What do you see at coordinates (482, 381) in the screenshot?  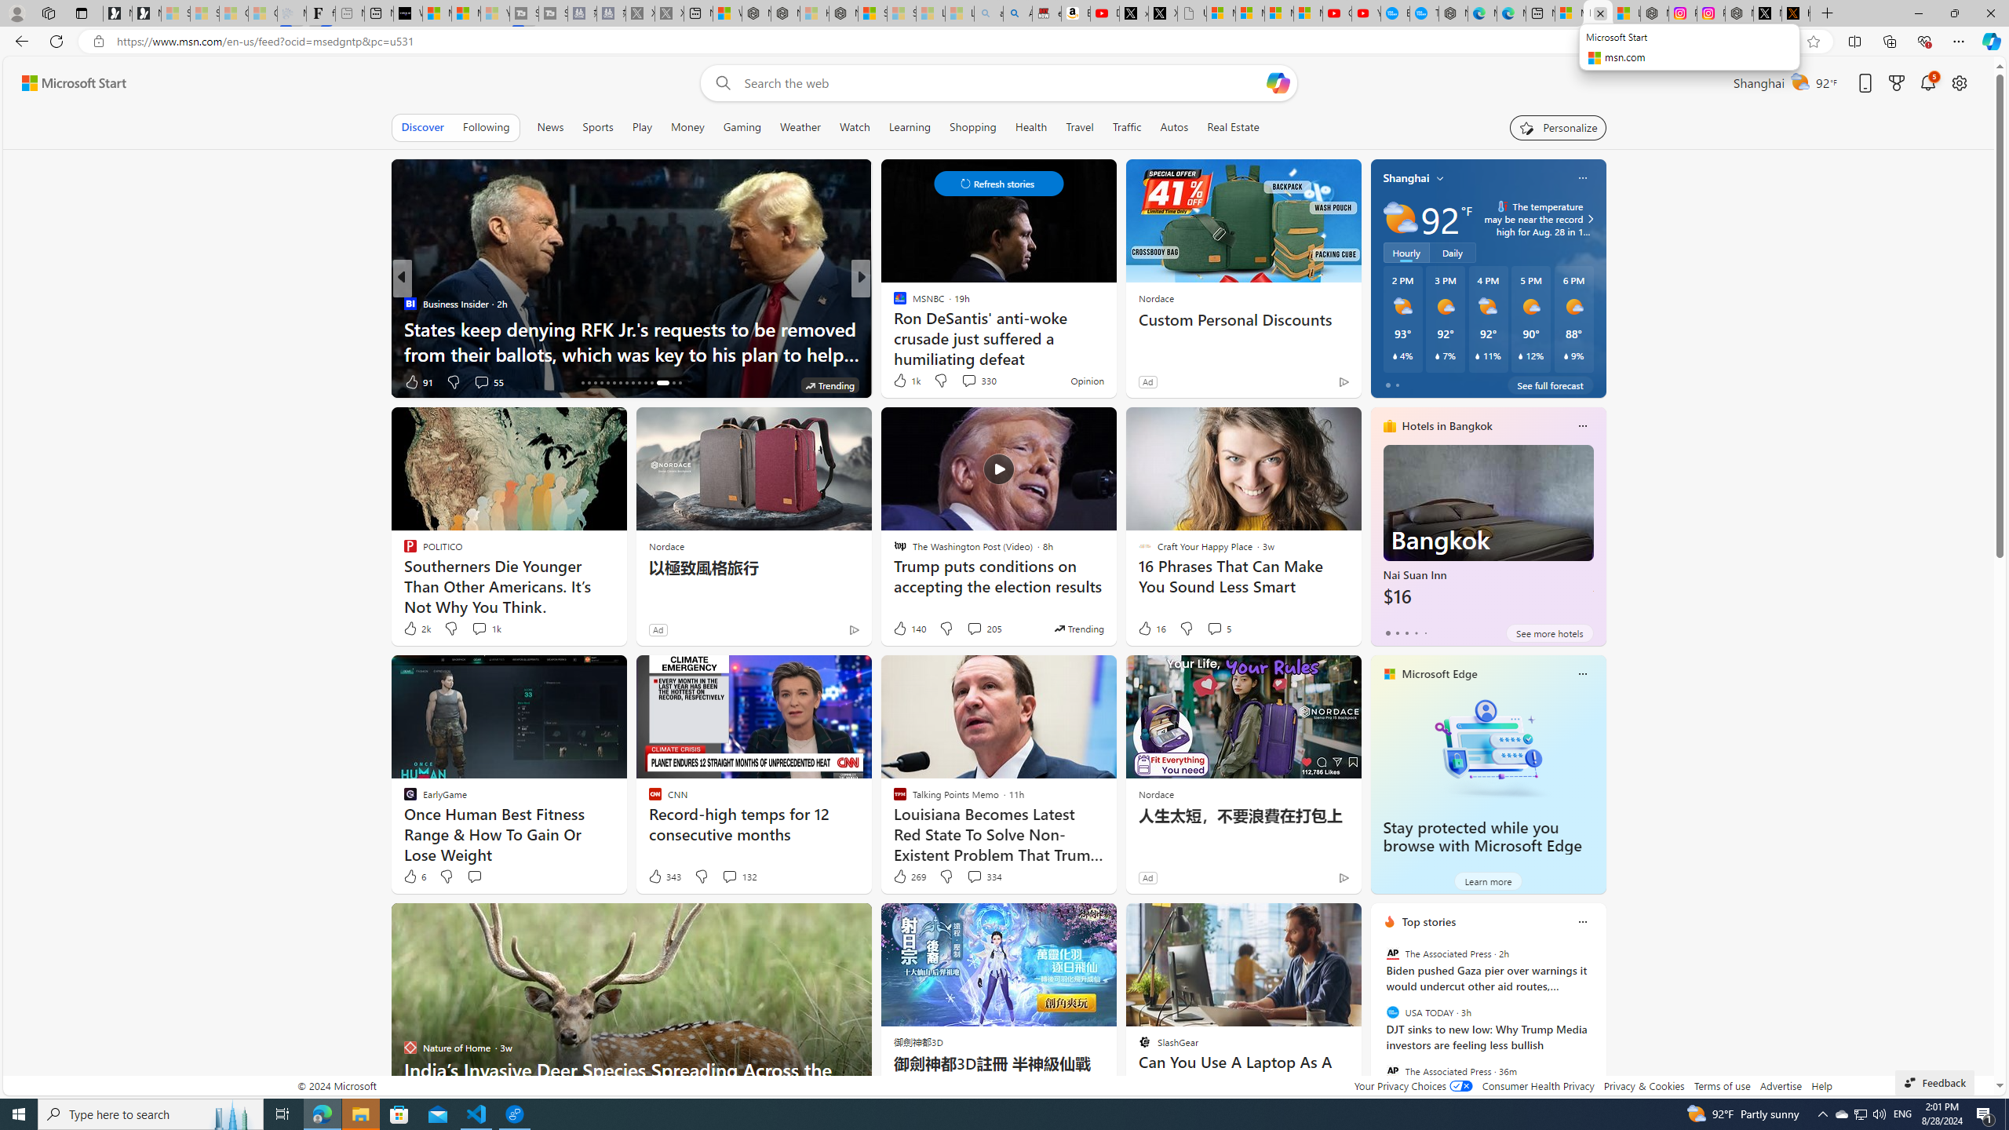 I see `View comments 55 Comment` at bounding box center [482, 381].